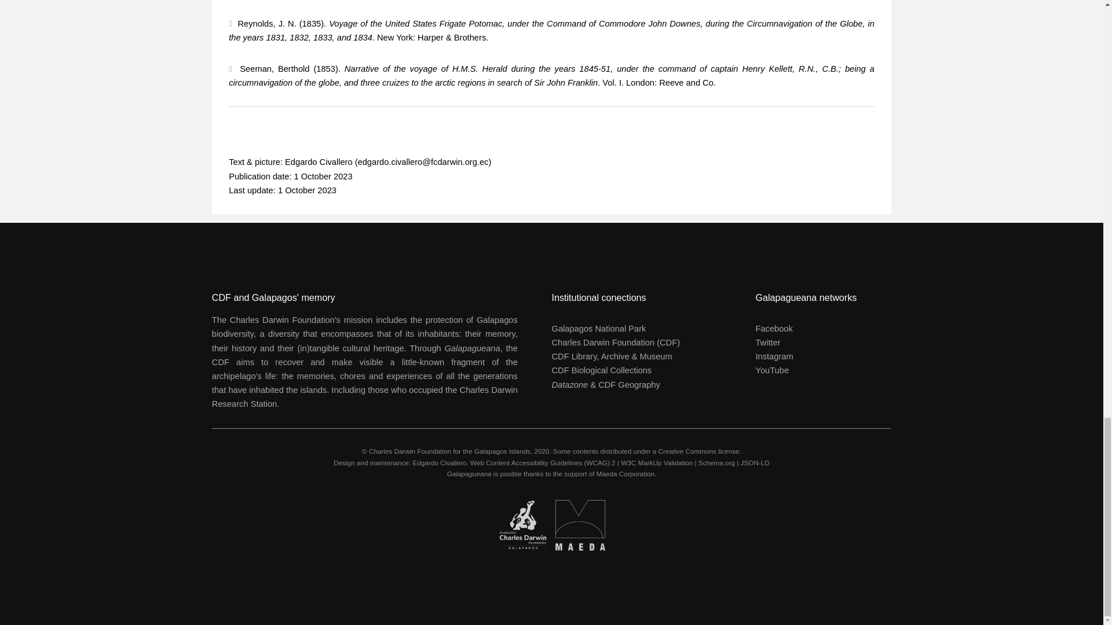 This screenshot has width=1112, height=625. I want to click on YouTube, so click(771, 370).